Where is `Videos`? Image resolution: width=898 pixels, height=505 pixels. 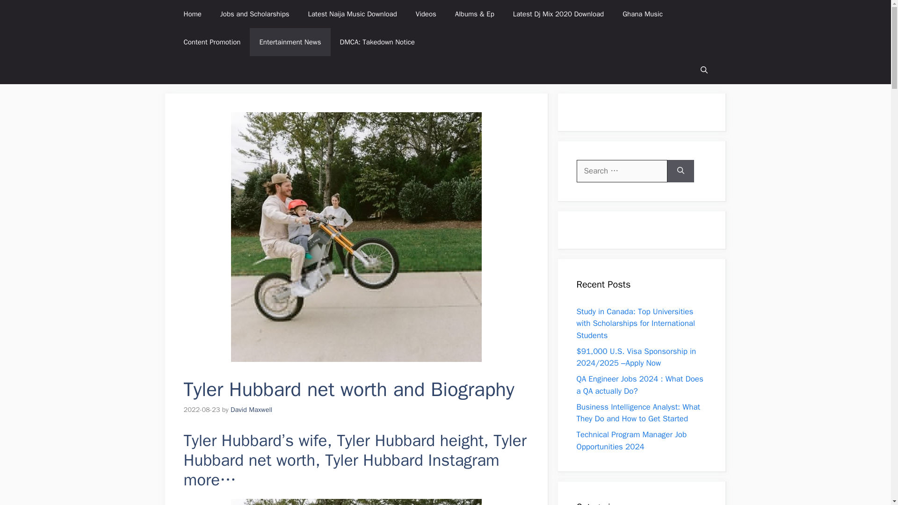
Videos is located at coordinates (426, 14).